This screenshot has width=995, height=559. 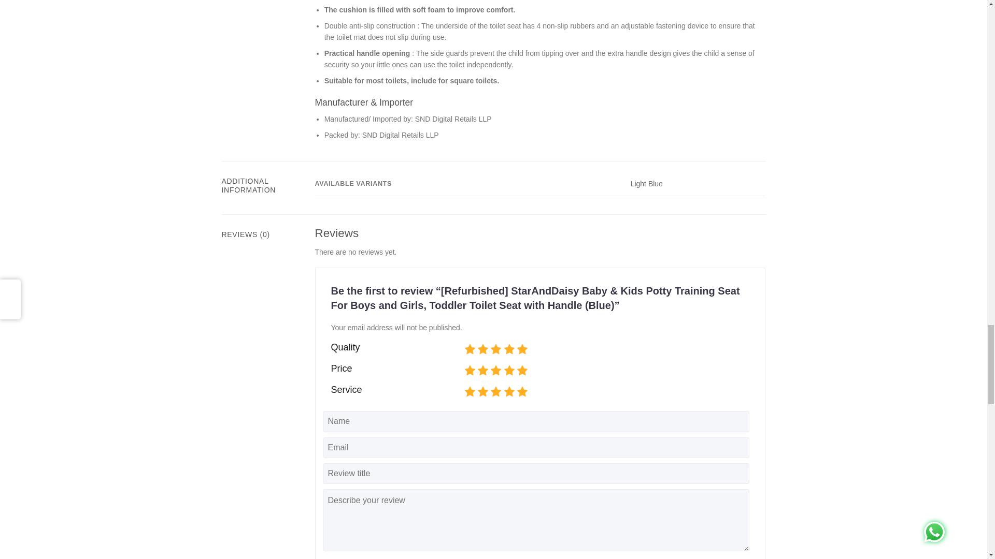 I want to click on 1, so click(x=466, y=350).